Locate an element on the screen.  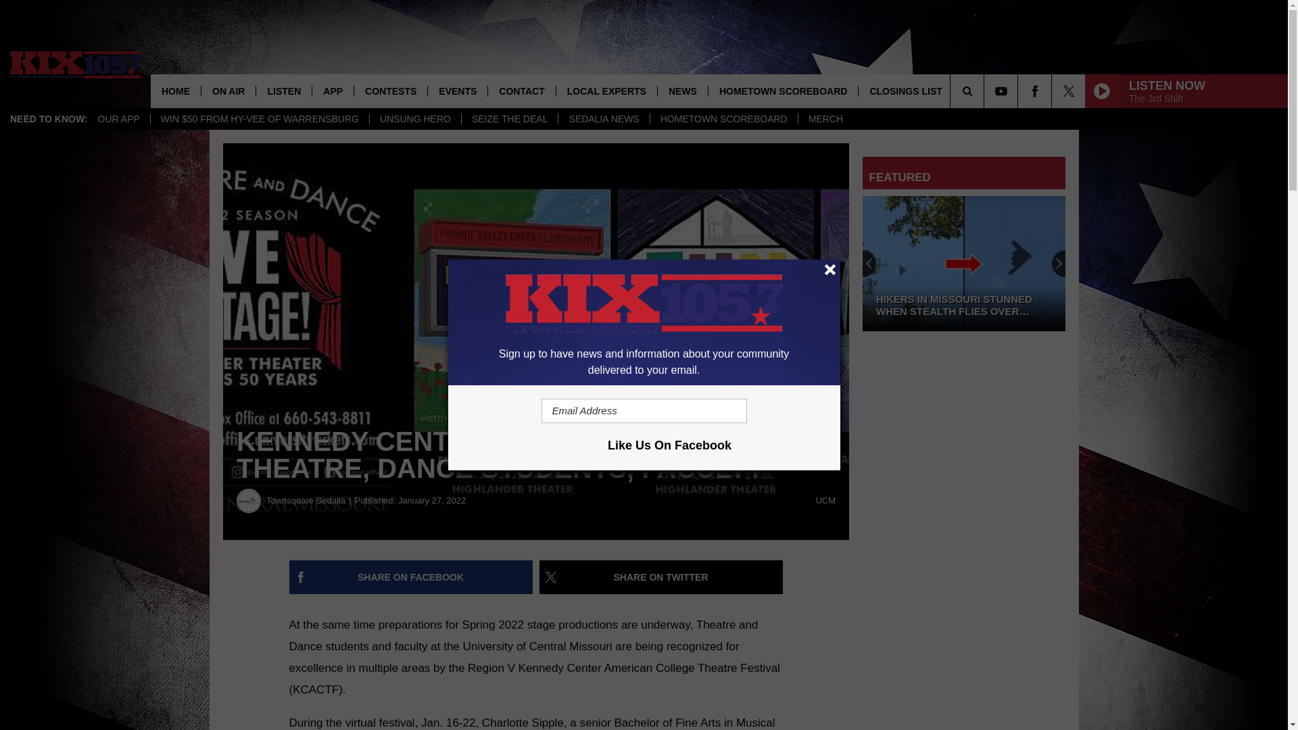
CONTESTS is located at coordinates (389, 91).